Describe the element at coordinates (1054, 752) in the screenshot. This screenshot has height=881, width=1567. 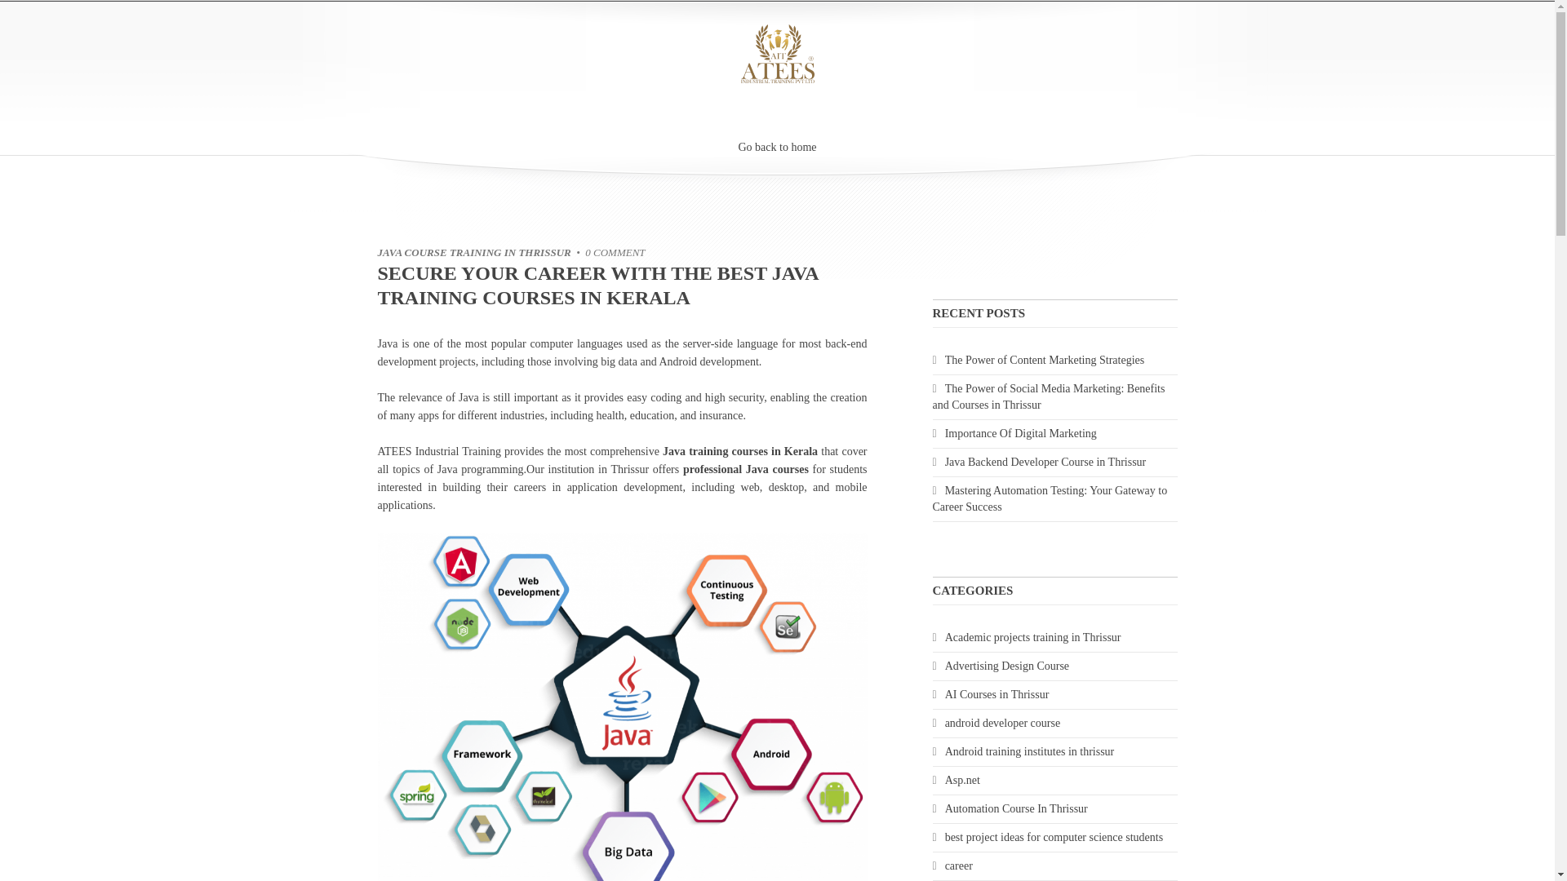
I see `Android training institutes in thrissur` at that location.